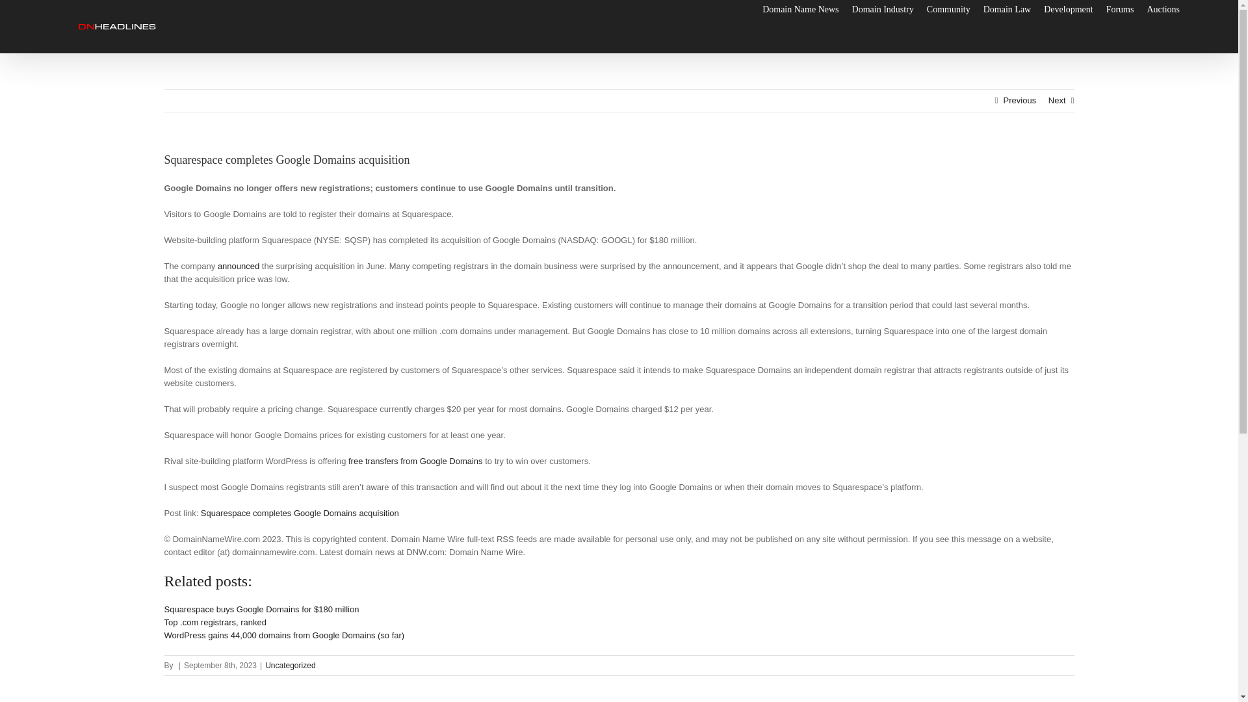  What do you see at coordinates (415, 461) in the screenshot?
I see `free transfers from Google Domains` at bounding box center [415, 461].